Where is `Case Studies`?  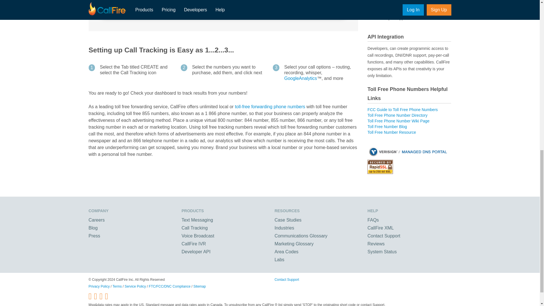 Case Studies is located at coordinates (288, 220).